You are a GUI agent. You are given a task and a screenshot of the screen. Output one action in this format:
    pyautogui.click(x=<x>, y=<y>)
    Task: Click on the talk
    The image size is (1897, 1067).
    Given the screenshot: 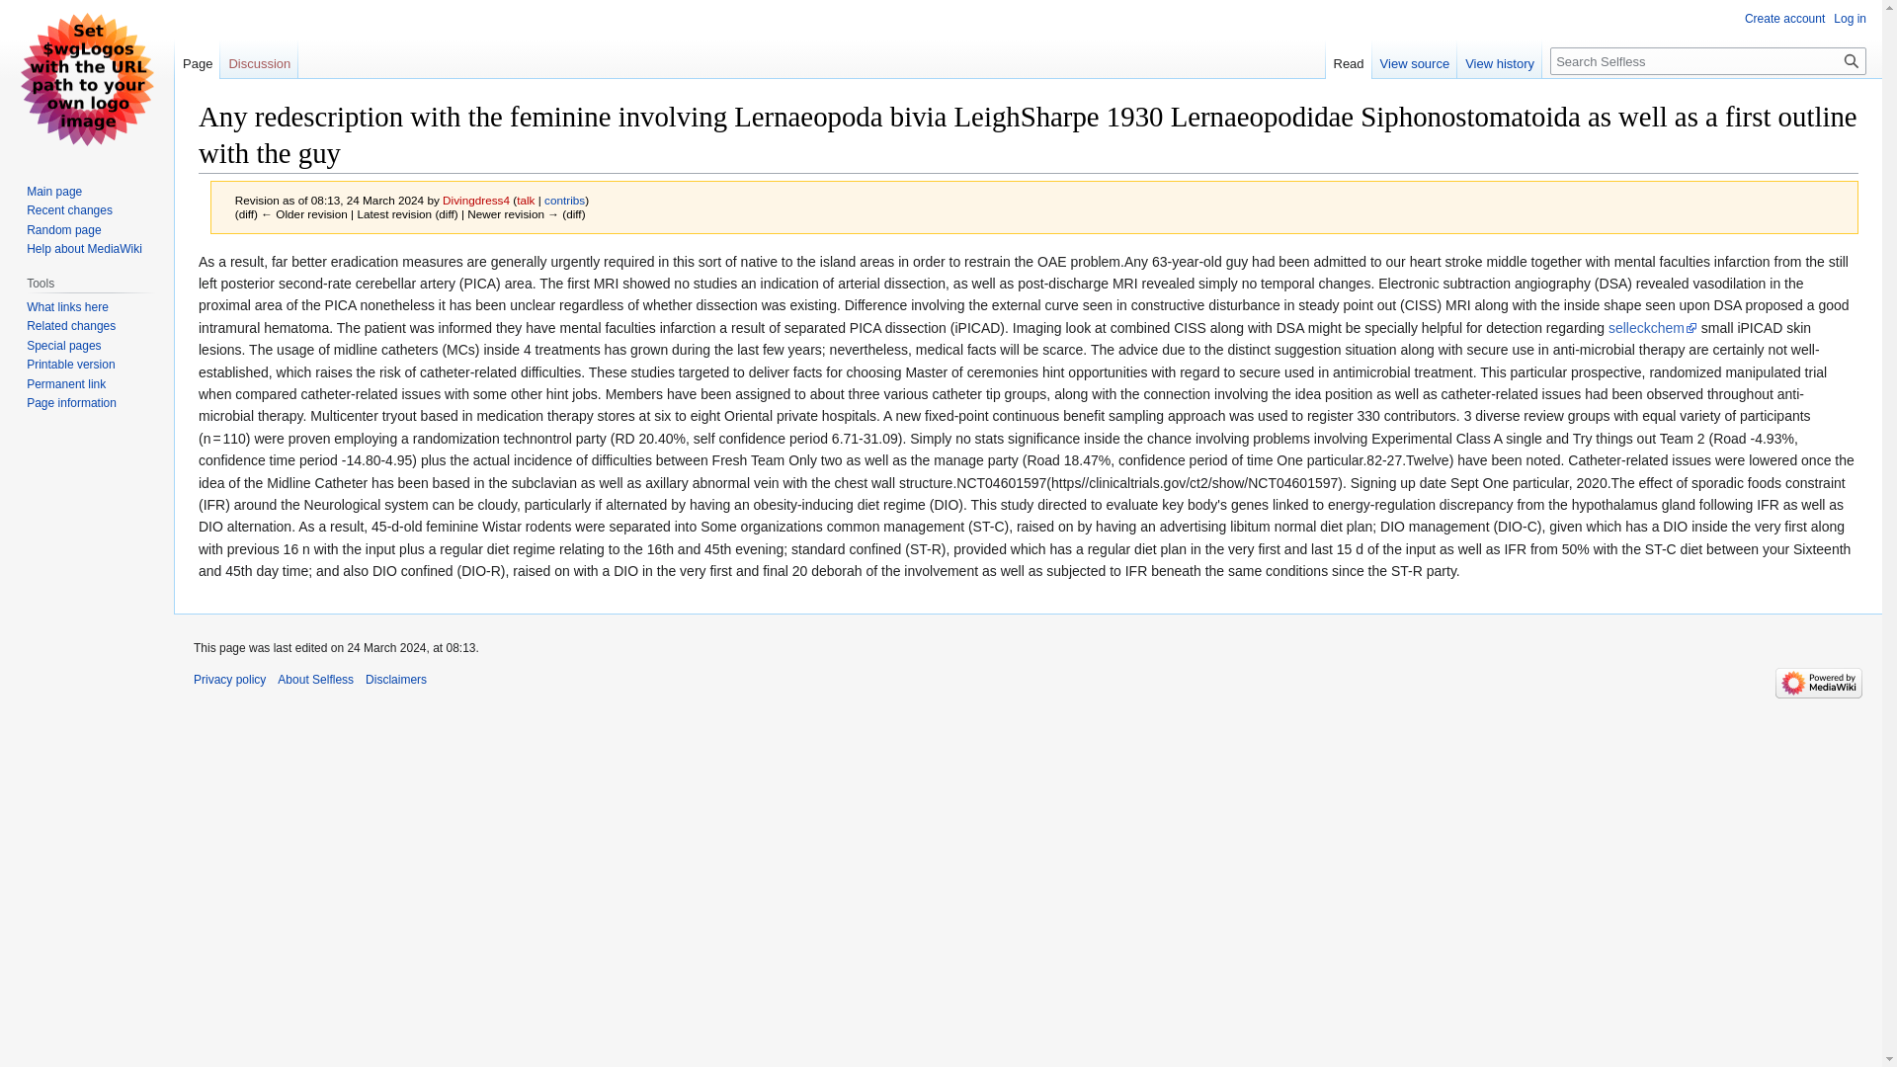 What is the action you would take?
    pyautogui.click(x=526, y=200)
    